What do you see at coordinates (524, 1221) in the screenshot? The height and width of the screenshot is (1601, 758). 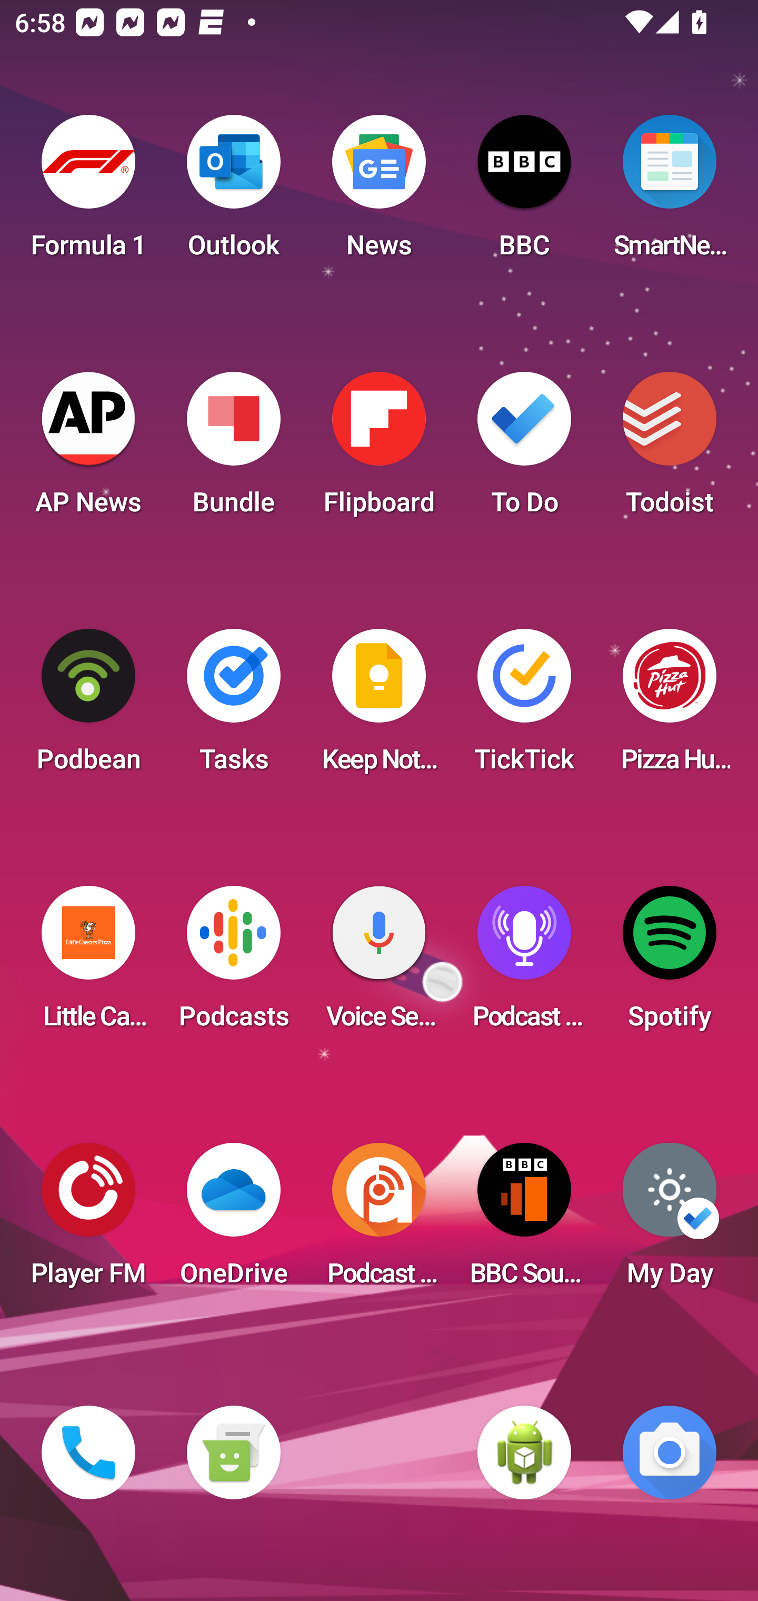 I see `BBC Sounds` at bounding box center [524, 1221].